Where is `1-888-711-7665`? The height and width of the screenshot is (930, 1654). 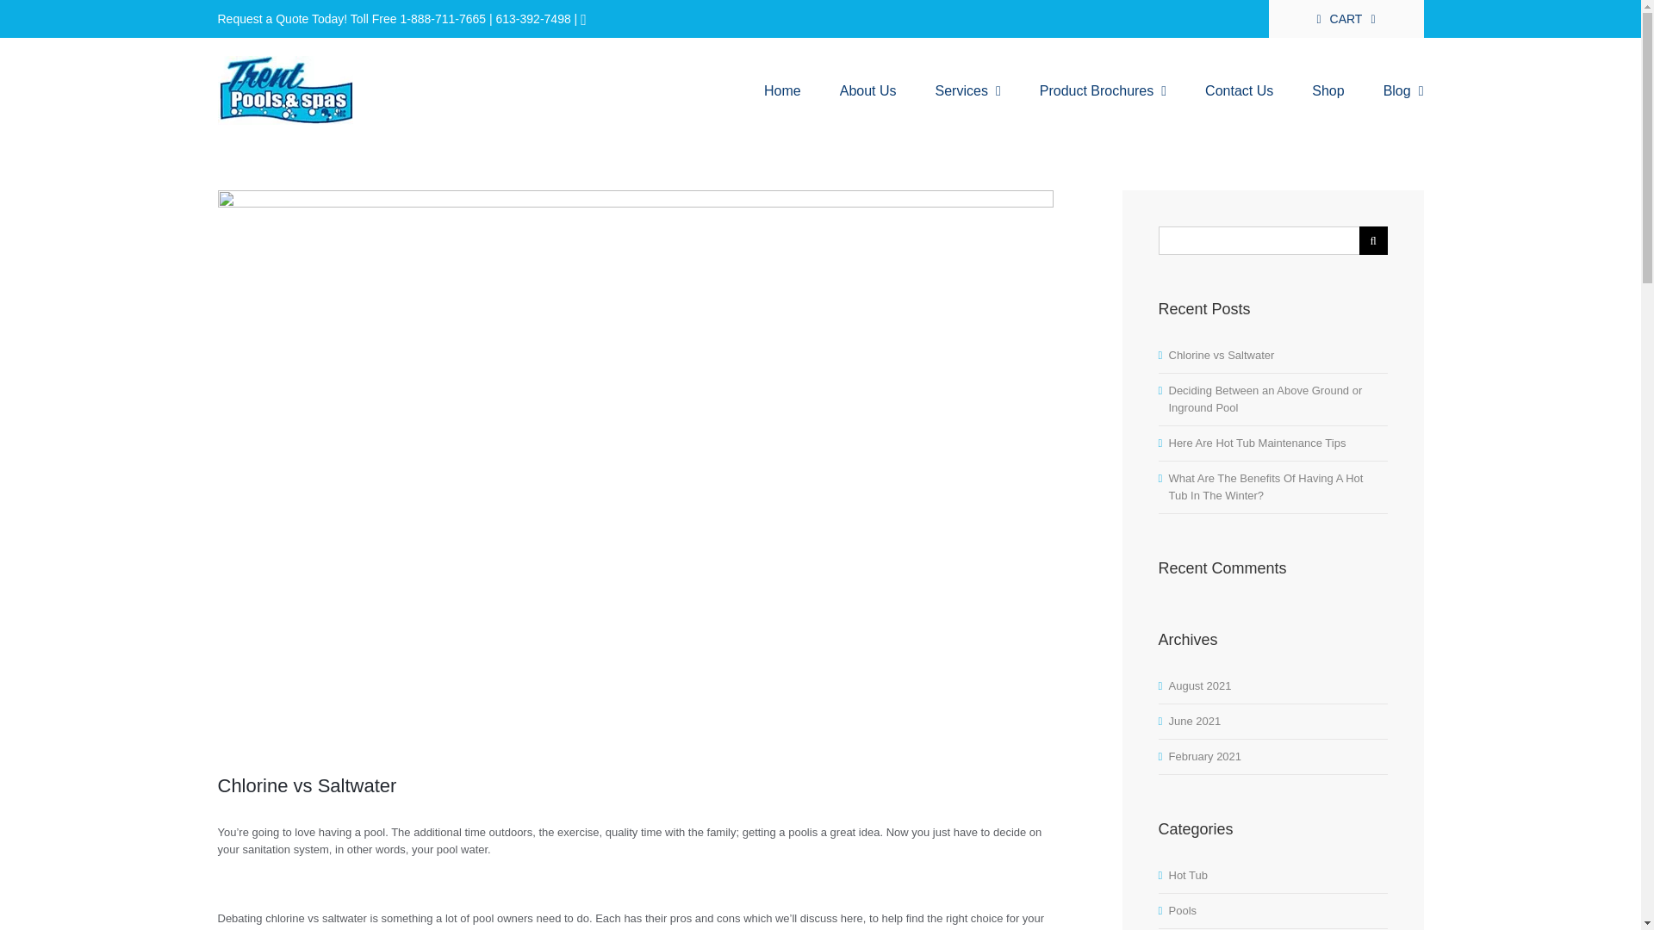
1-888-711-7665 is located at coordinates (443, 19).